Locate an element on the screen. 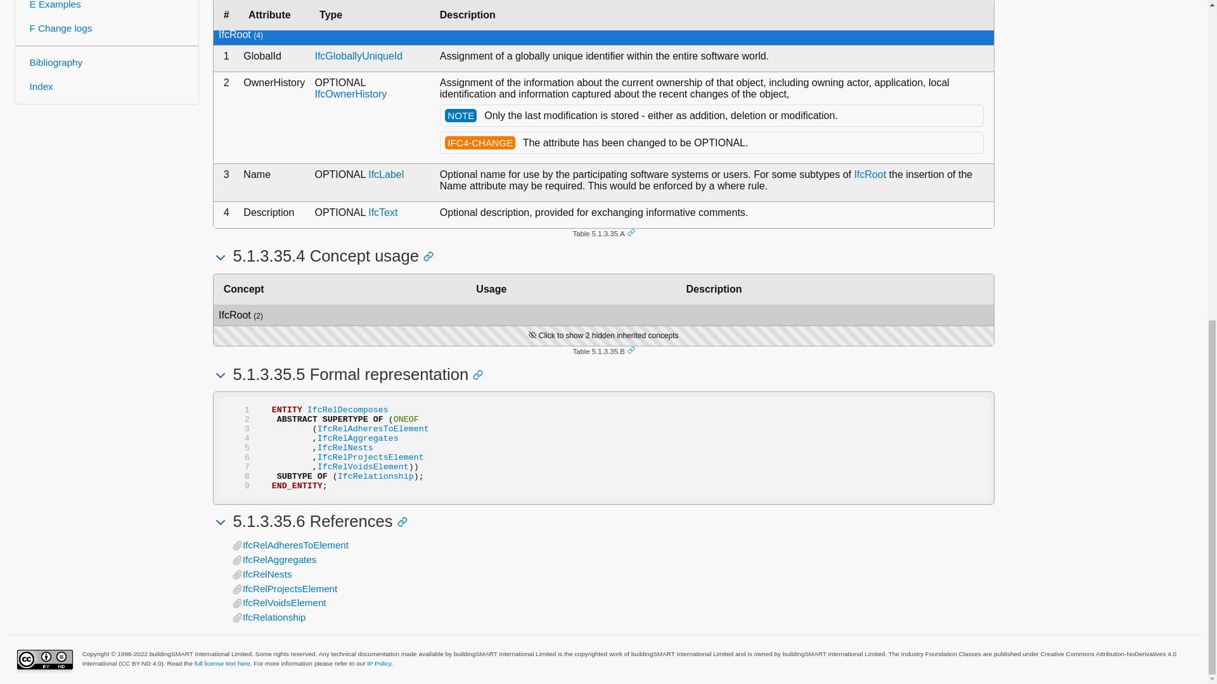  Bibliography is located at coordinates (106, 63).